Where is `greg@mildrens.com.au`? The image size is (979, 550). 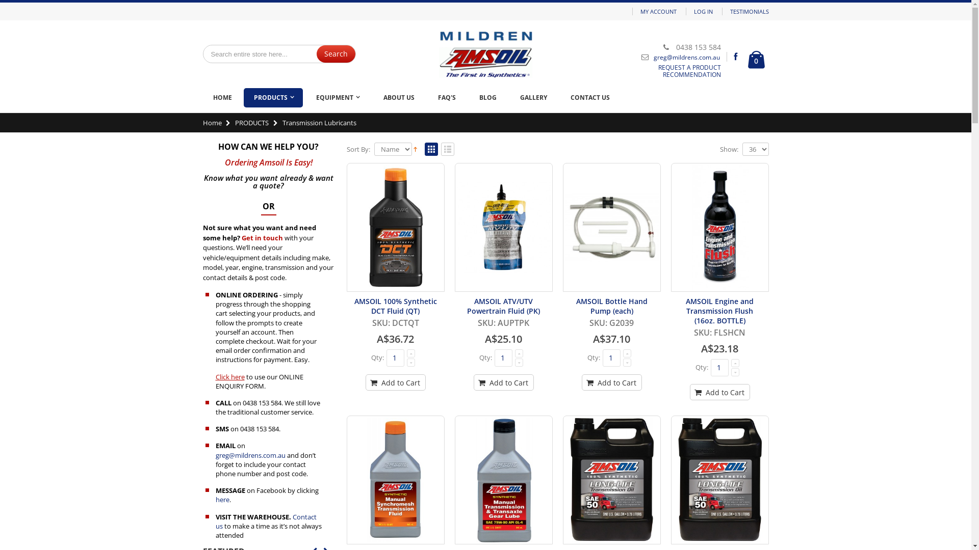
greg@mildrens.com.au is located at coordinates (687, 57).